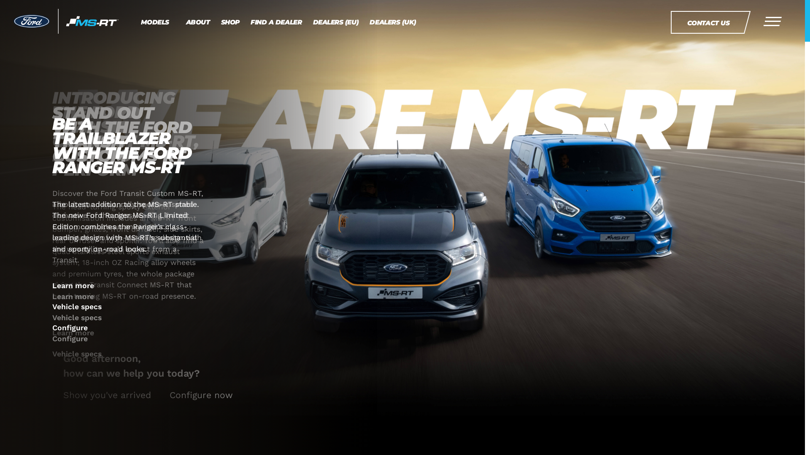  I want to click on Configure, so click(70, 339).